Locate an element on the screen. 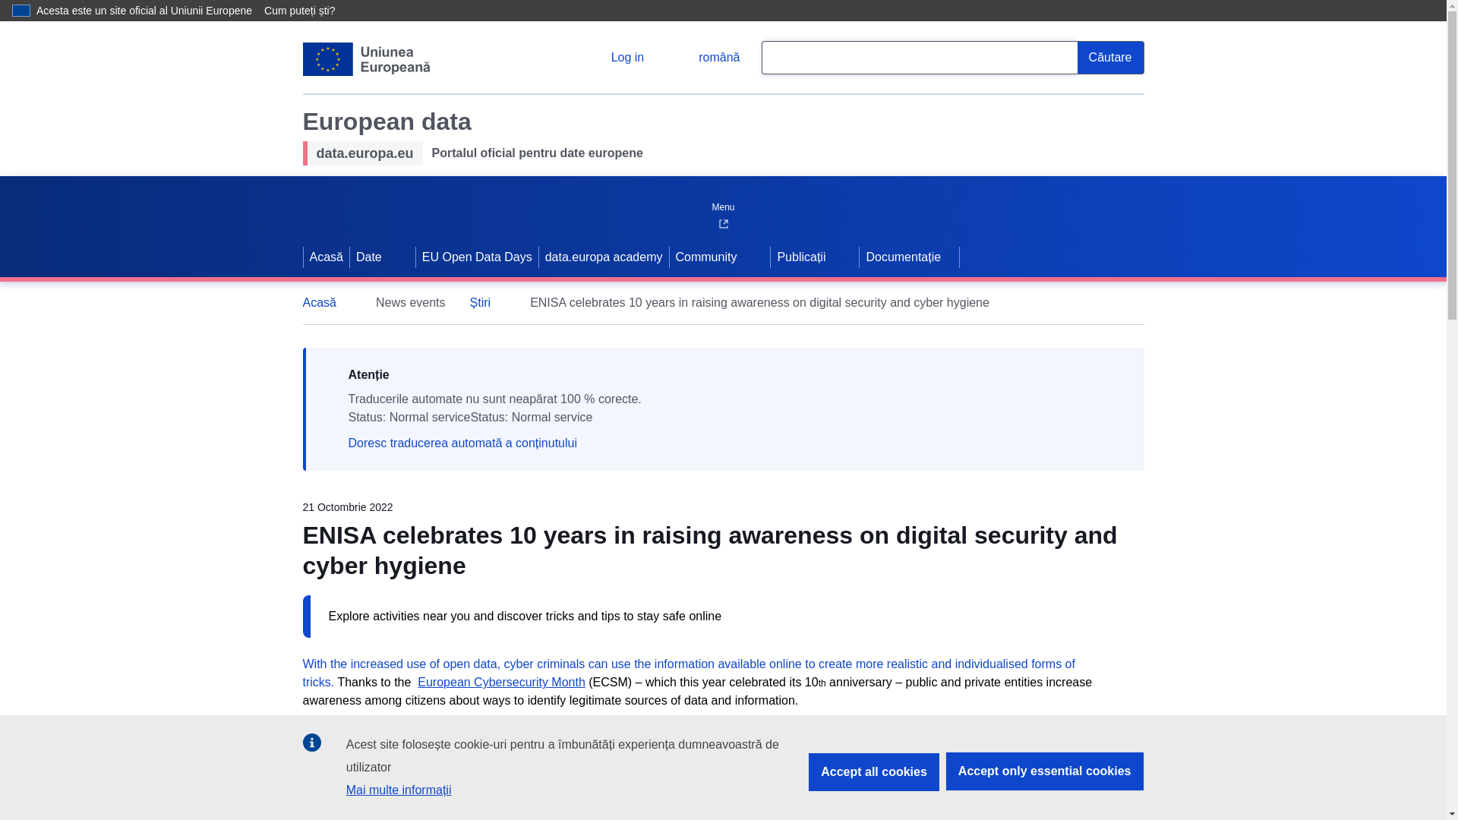  European Union is located at coordinates (366, 59).